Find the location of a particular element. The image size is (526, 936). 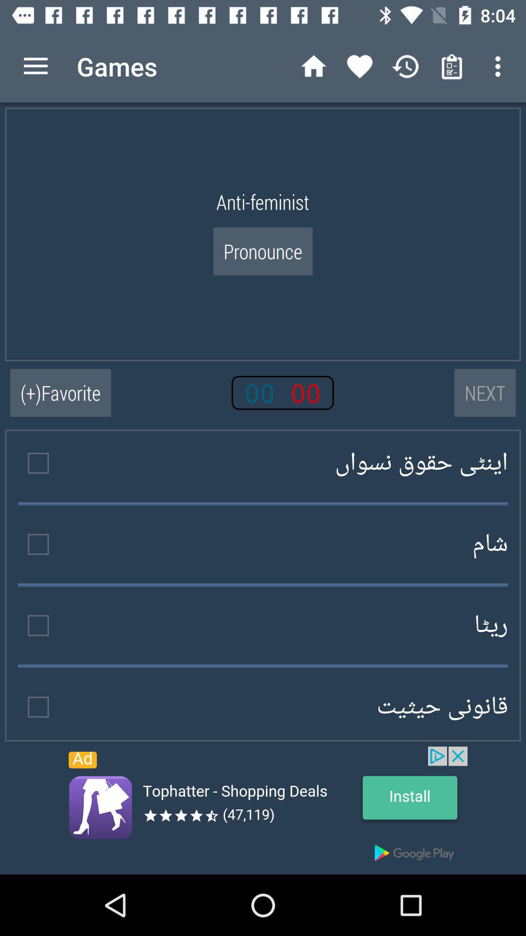

open advertisement is located at coordinates (263, 810).